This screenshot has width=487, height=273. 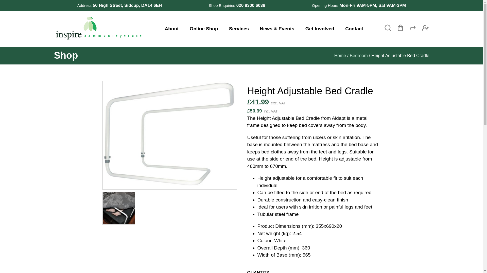 I want to click on Basket, so click(x=400, y=30).